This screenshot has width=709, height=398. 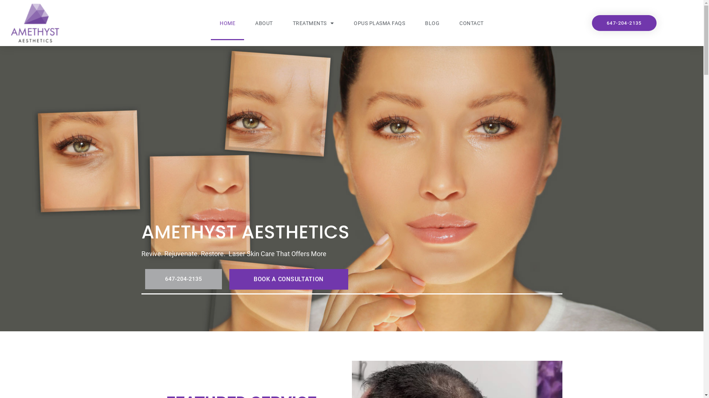 I want to click on 647-204-2135, so click(x=624, y=23).